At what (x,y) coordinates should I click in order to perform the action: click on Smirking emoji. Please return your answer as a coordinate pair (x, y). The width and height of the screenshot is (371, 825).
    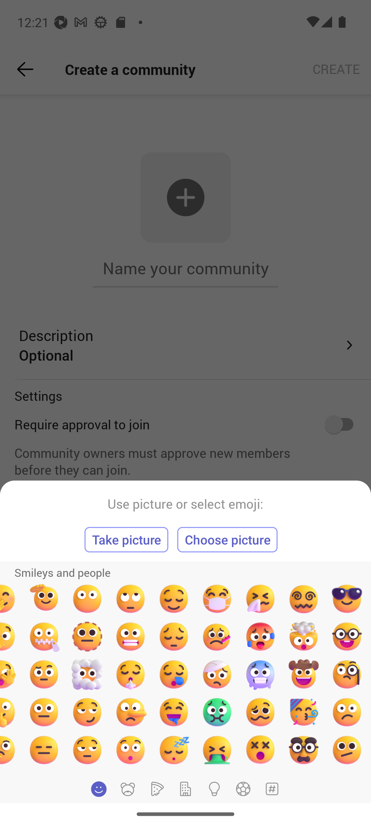
    Looking at the image, I should click on (87, 712).